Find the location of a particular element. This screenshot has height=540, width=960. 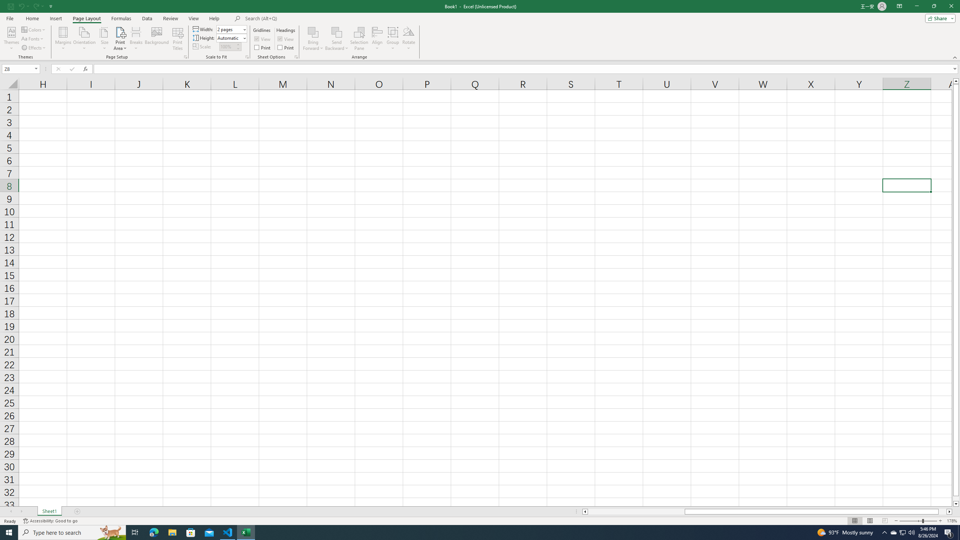

Breaks is located at coordinates (136, 39).